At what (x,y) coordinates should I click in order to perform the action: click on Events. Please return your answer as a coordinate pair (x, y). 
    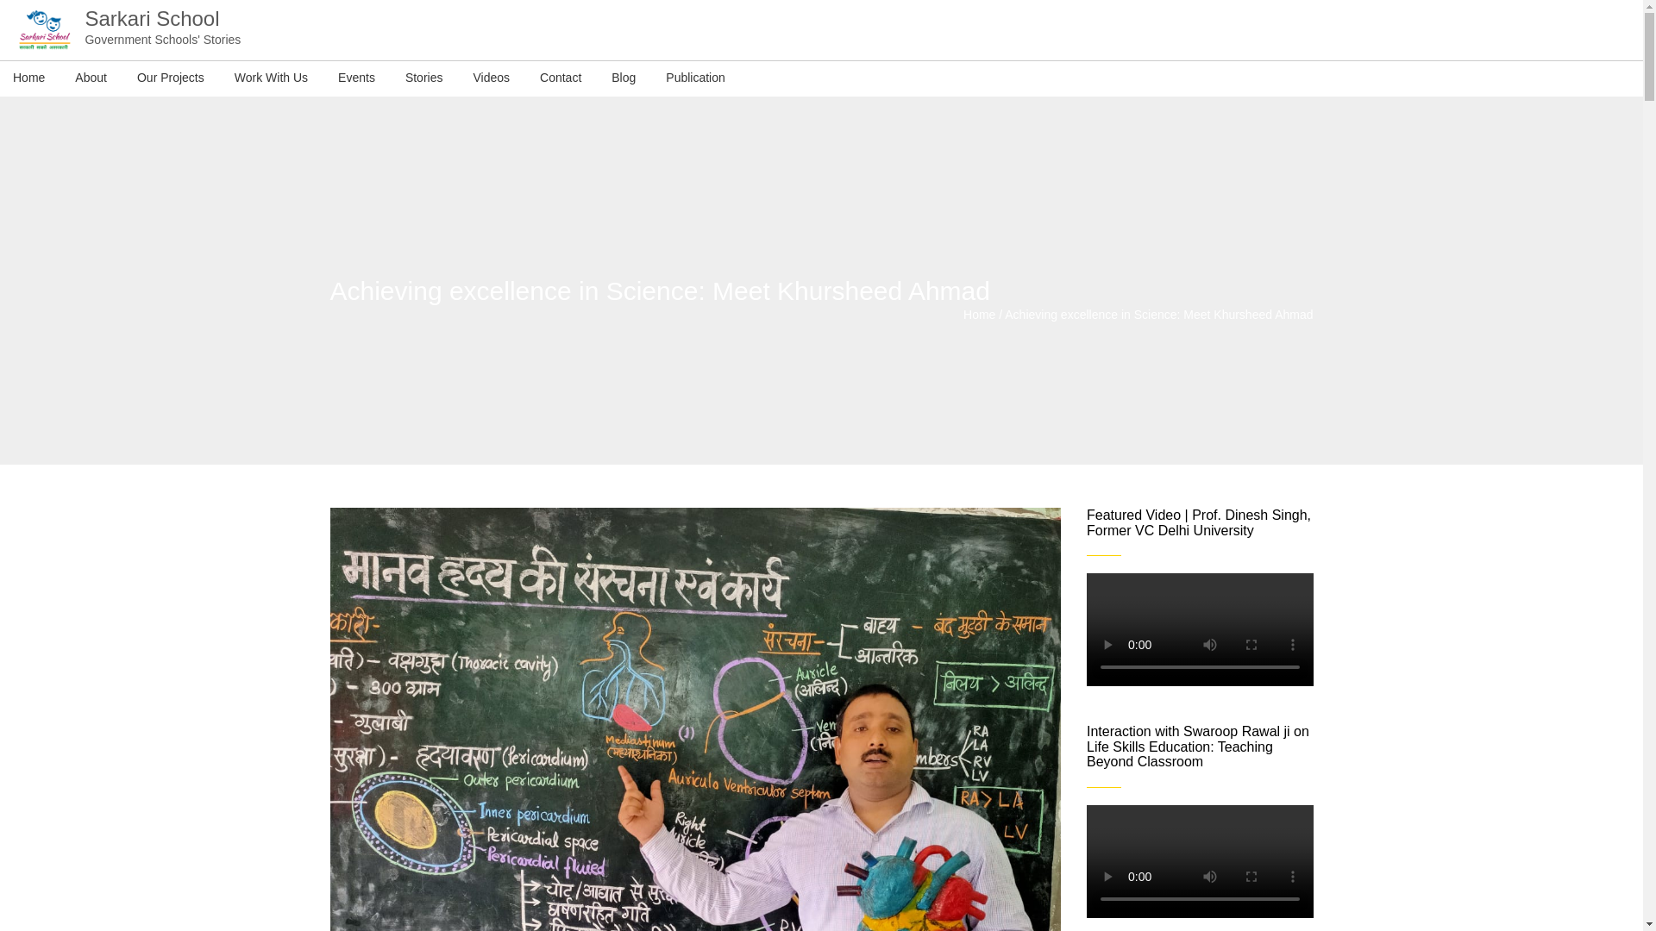
    Looking at the image, I should click on (356, 78).